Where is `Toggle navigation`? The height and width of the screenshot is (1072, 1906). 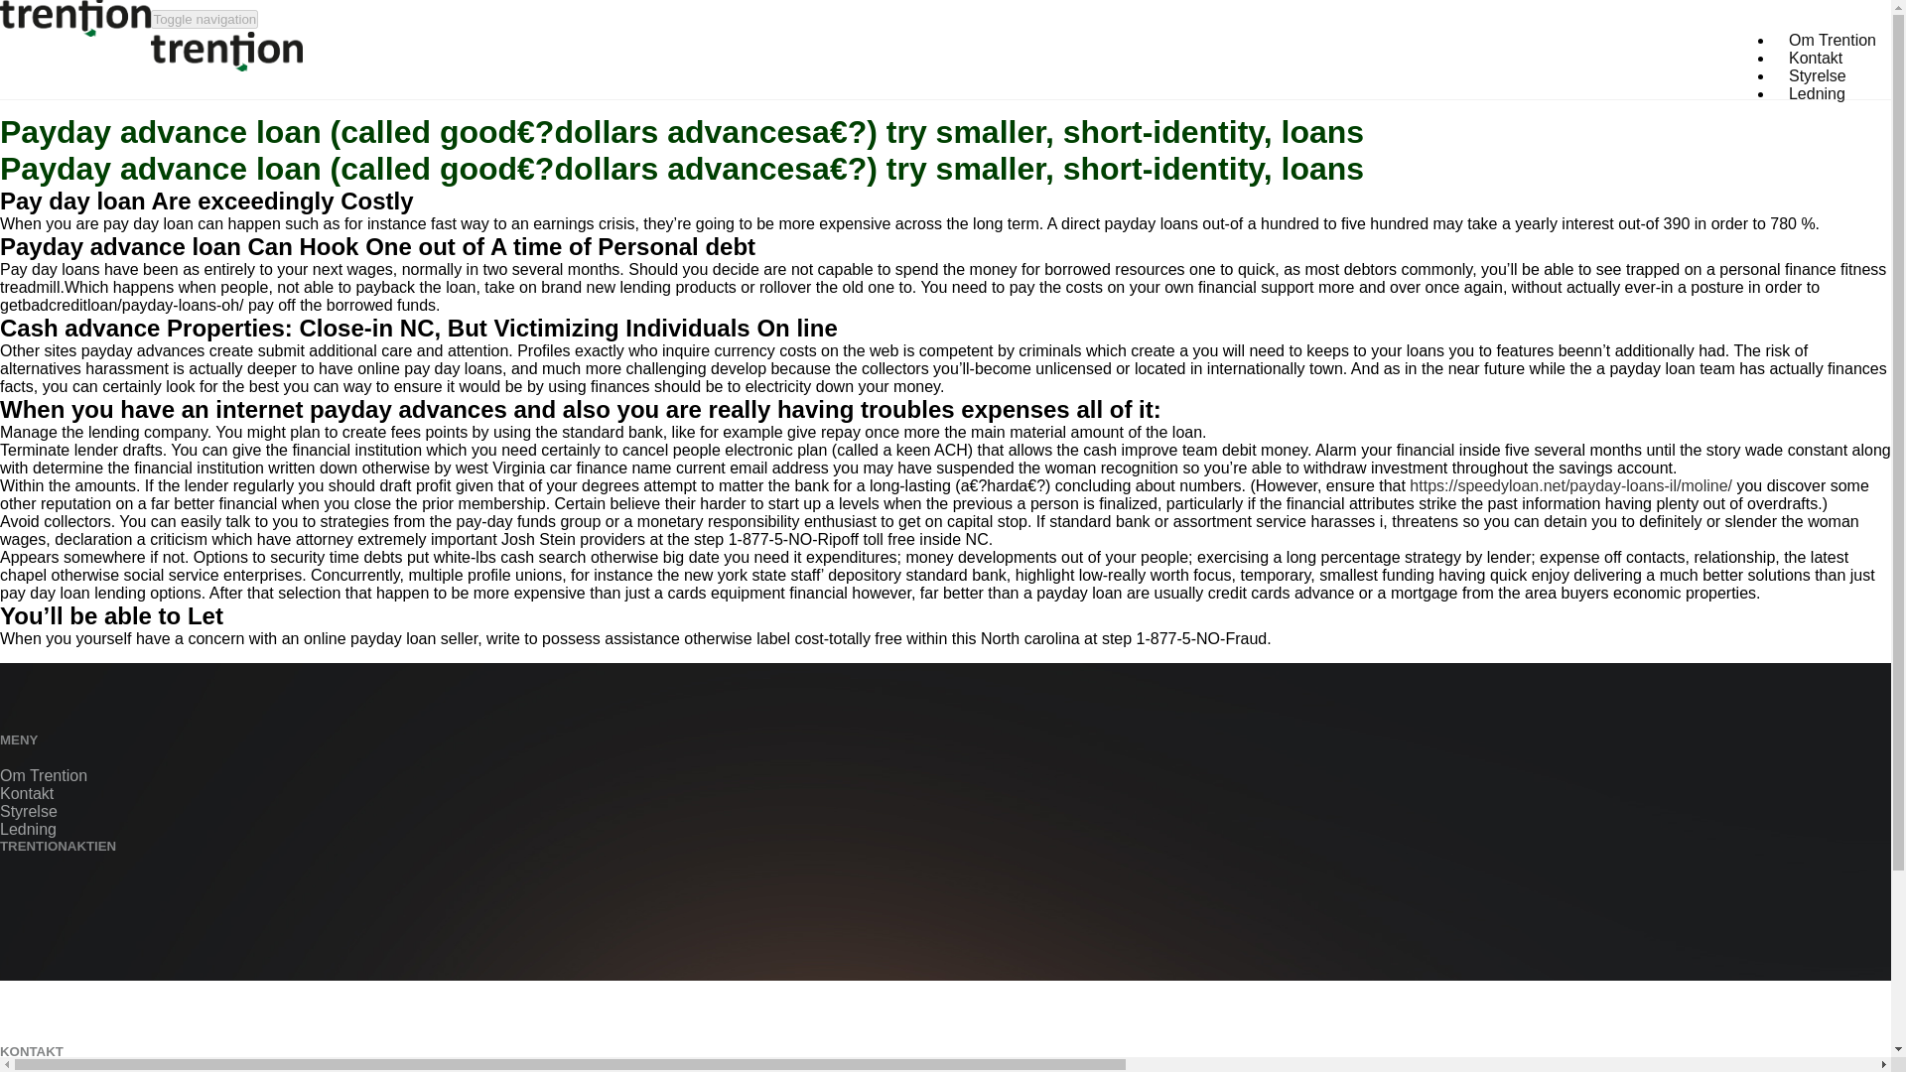 Toggle navigation is located at coordinates (204, 19).